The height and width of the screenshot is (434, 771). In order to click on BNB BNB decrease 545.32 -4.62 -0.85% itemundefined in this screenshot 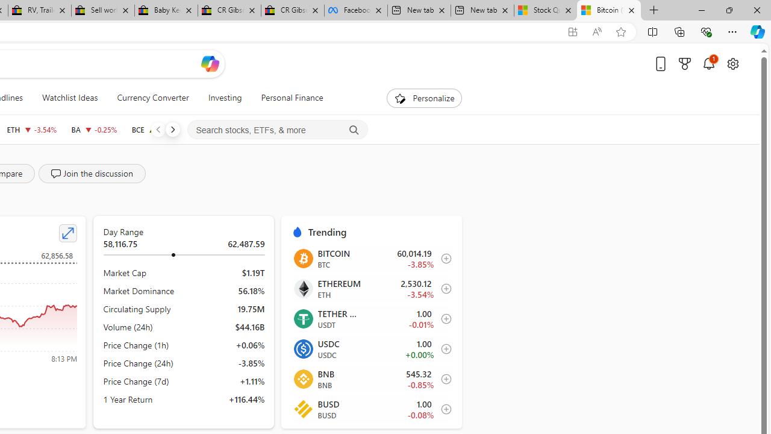, I will do `click(371, 379)`.